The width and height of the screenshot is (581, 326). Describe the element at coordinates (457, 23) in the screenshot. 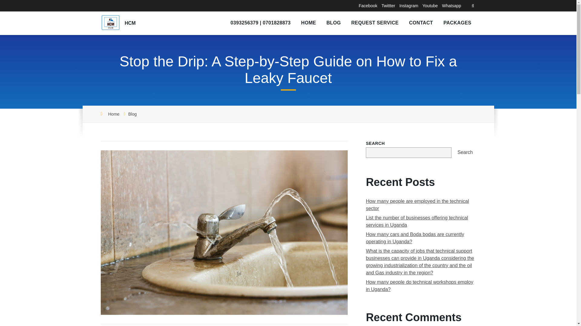

I see `PACKAGES` at that location.